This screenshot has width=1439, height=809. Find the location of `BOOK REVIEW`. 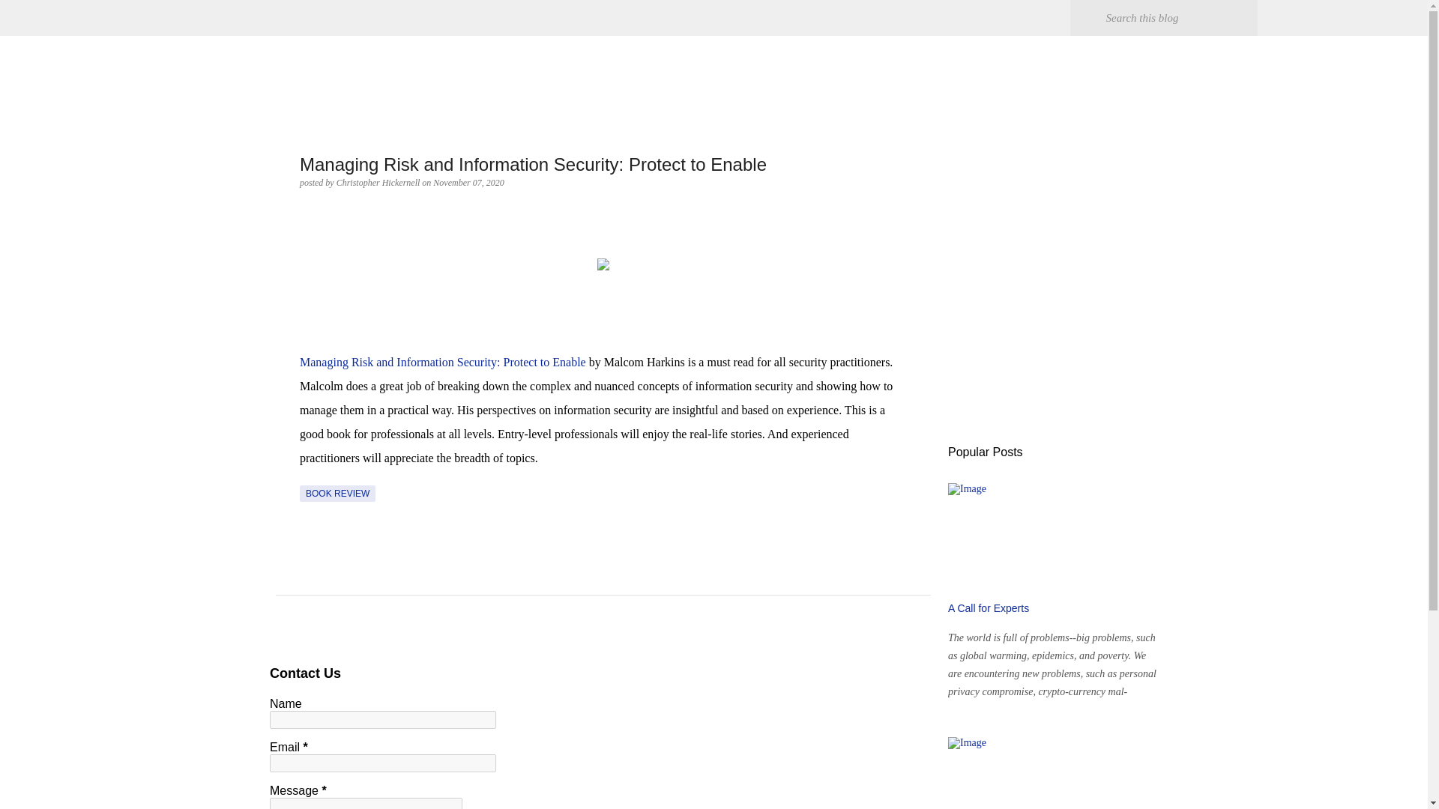

BOOK REVIEW is located at coordinates (337, 493).